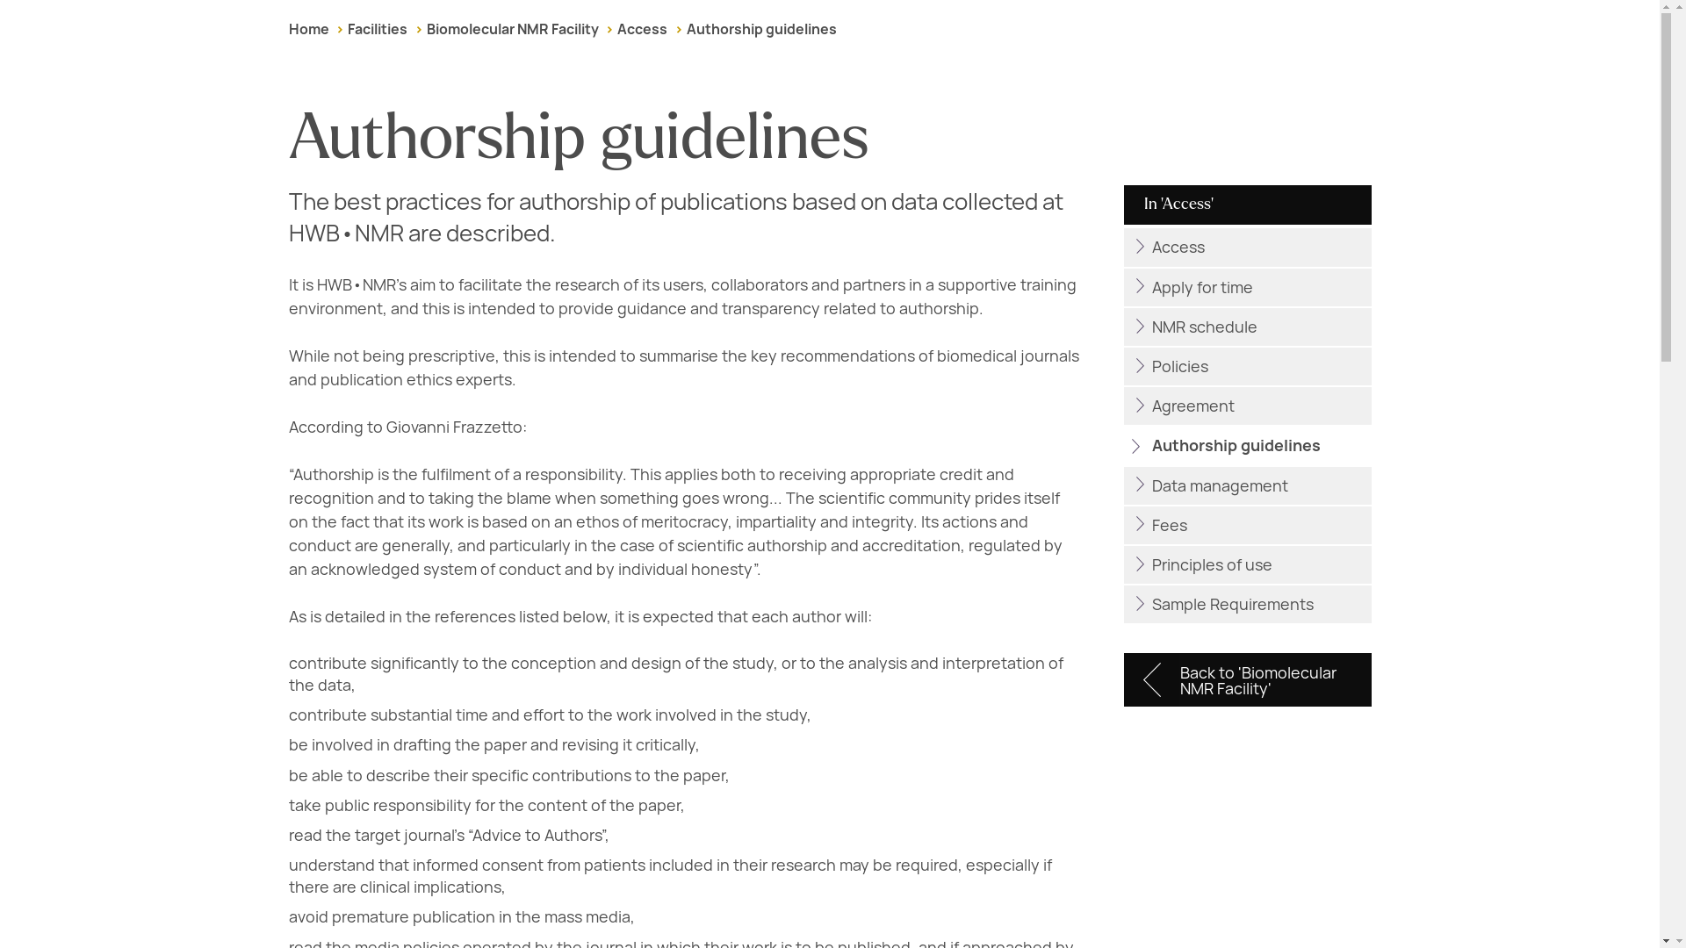  Describe the element at coordinates (1247, 604) in the screenshot. I see `Sample Requirements` at that location.